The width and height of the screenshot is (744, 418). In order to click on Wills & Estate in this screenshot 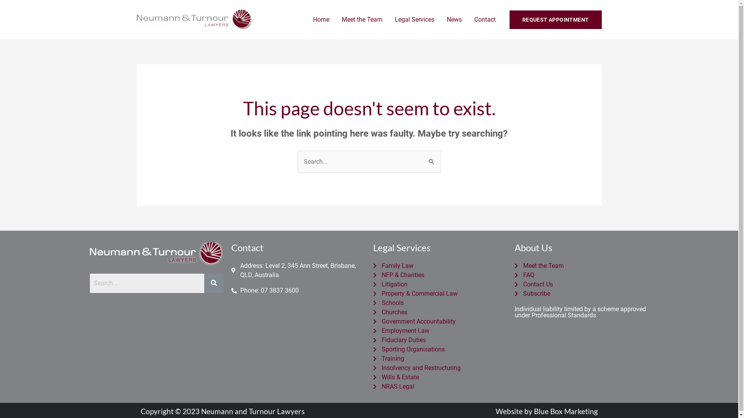, I will do `click(439, 377)`.